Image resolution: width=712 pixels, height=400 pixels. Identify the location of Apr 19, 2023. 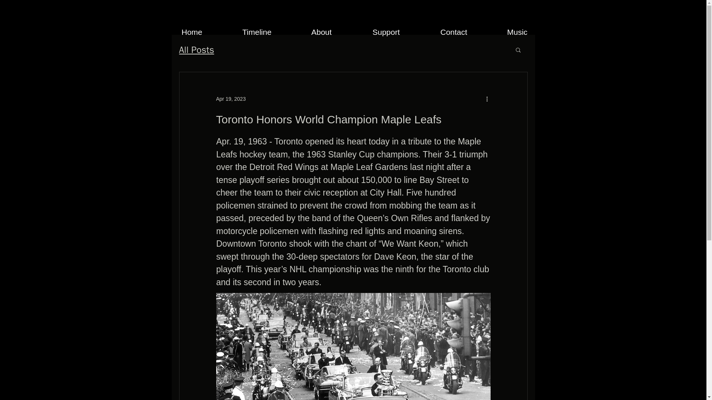
(231, 99).